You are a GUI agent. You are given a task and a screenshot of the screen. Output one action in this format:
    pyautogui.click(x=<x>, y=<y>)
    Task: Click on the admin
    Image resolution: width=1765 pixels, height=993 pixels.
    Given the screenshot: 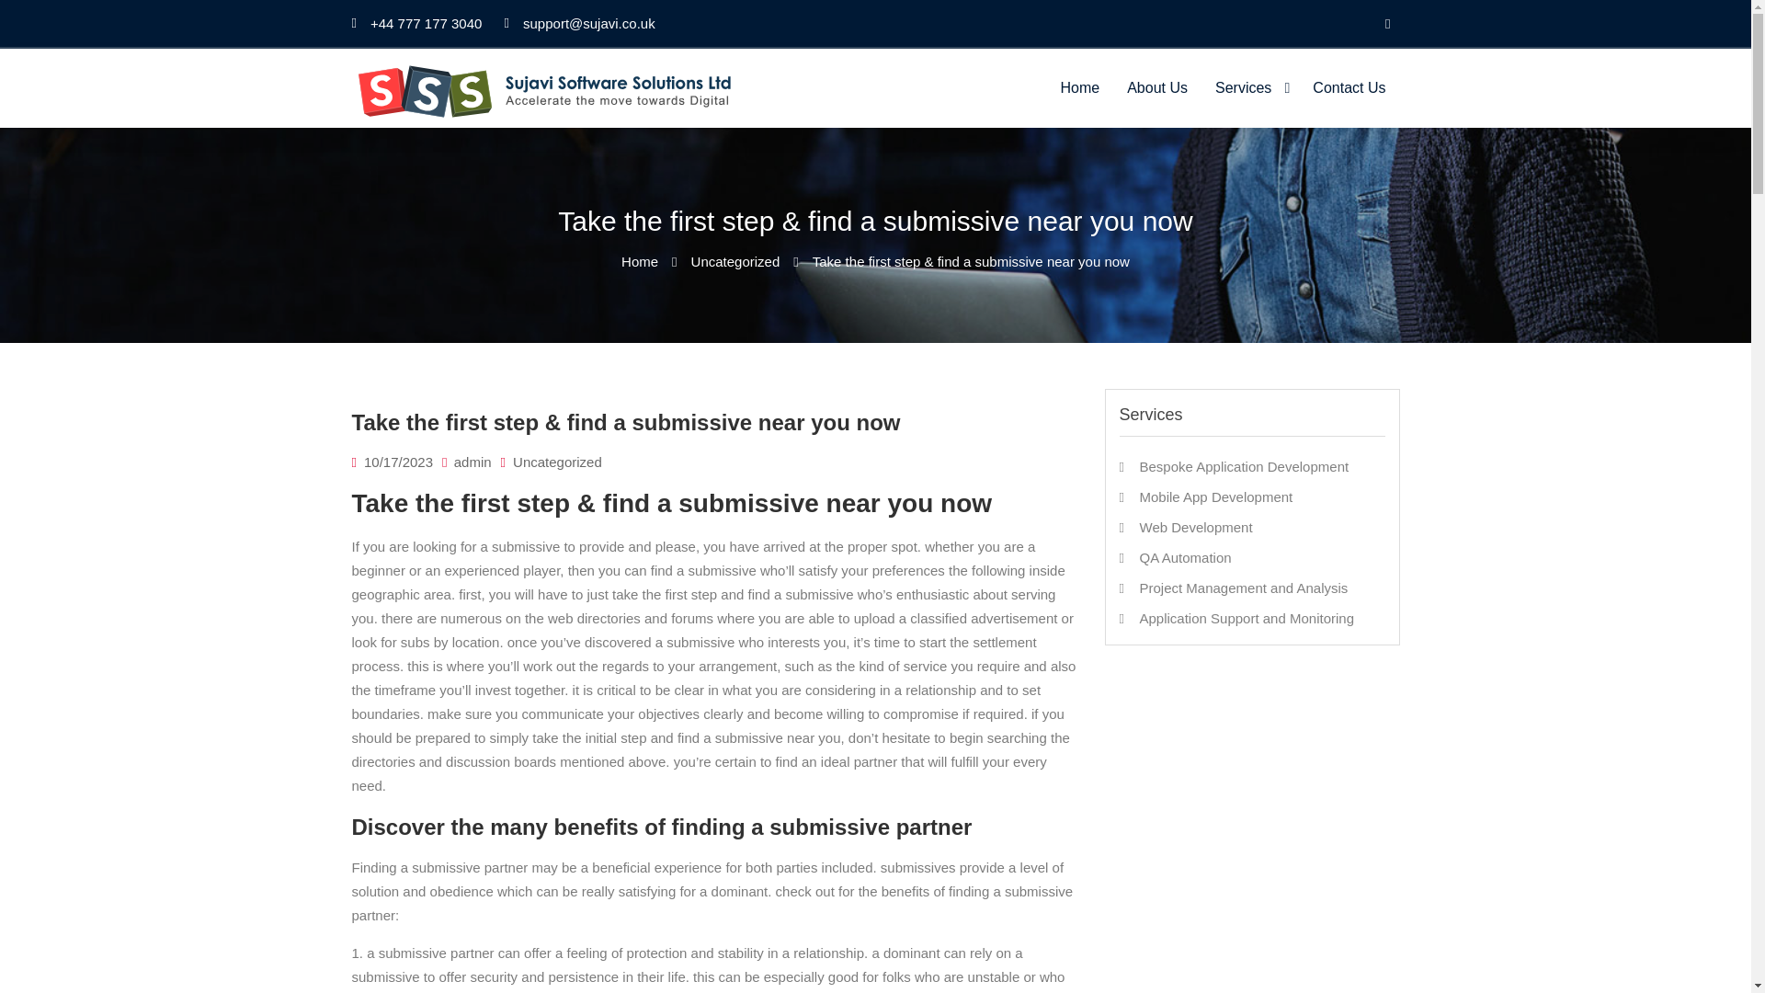 What is the action you would take?
    pyautogui.click(x=473, y=462)
    